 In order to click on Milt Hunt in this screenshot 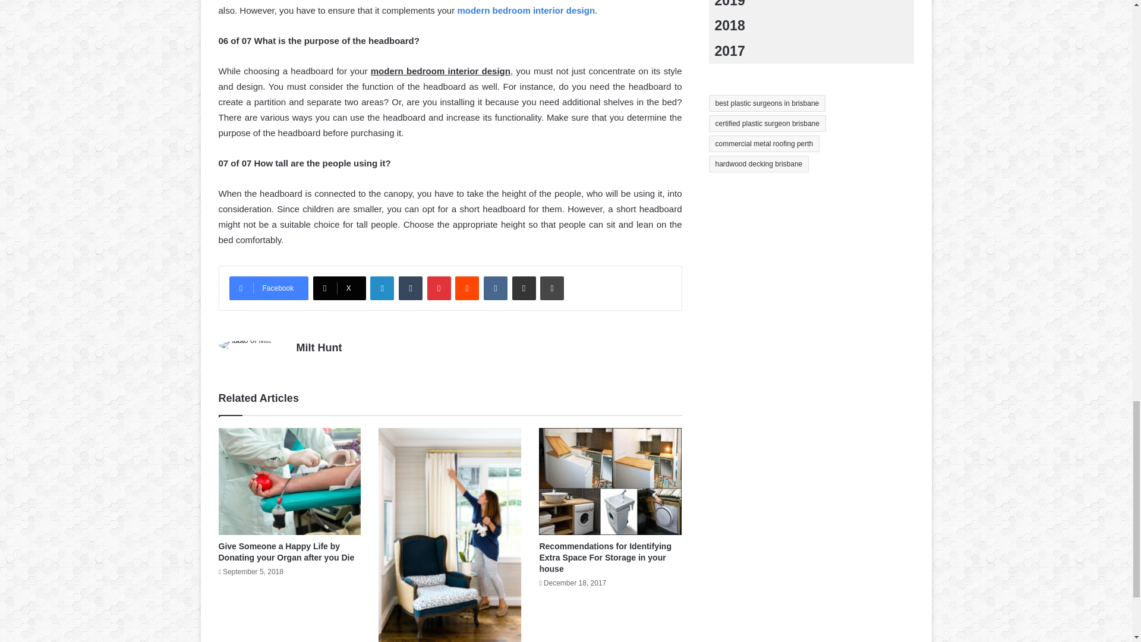, I will do `click(319, 347)`.